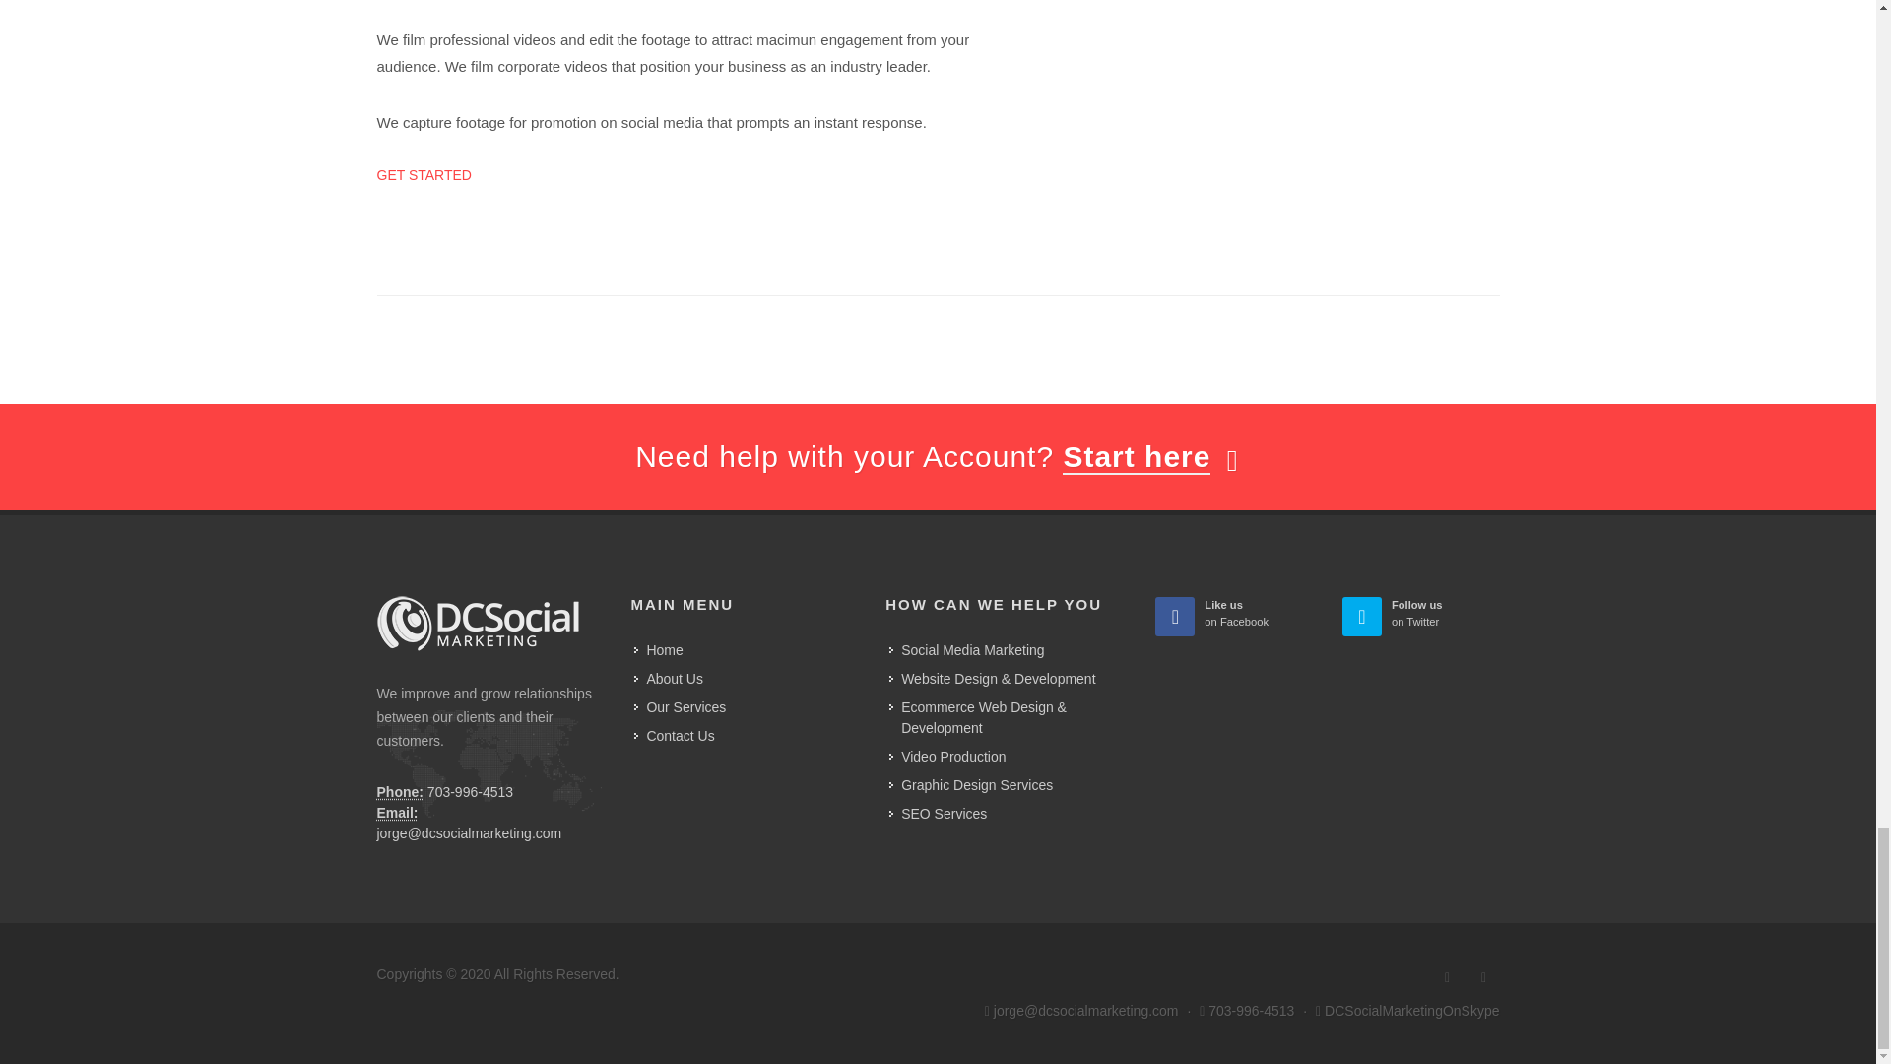 Image resolution: width=1891 pixels, height=1064 pixels. I want to click on Home, so click(659, 650).